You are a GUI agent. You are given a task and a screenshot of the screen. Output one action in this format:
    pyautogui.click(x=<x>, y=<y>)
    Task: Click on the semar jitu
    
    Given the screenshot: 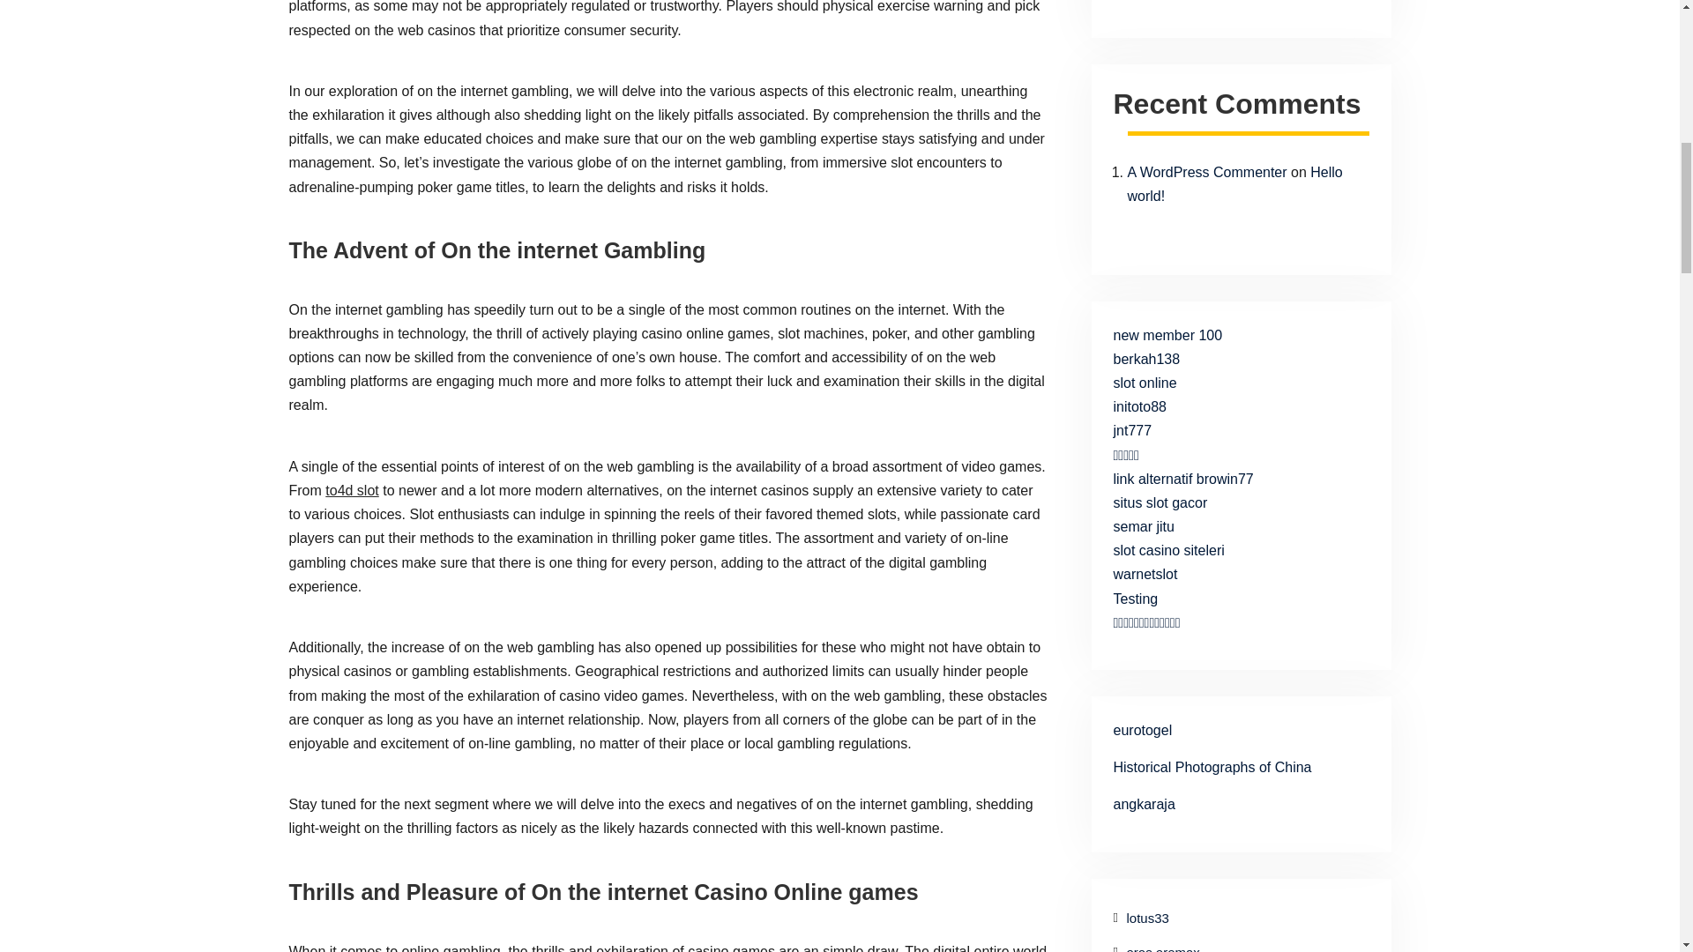 What is the action you would take?
    pyautogui.click(x=1143, y=525)
    